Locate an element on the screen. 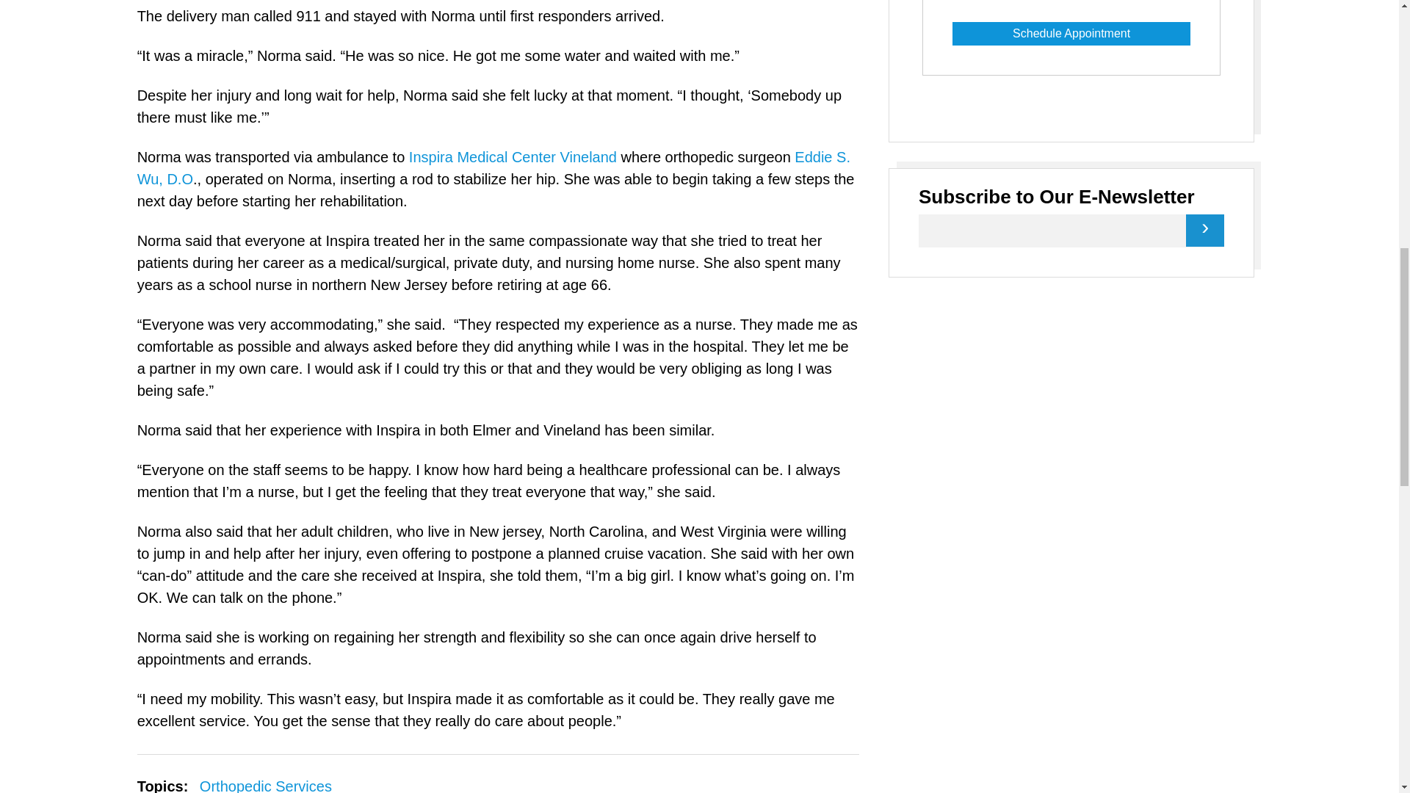  Orthopedic Services is located at coordinates (266, 786).